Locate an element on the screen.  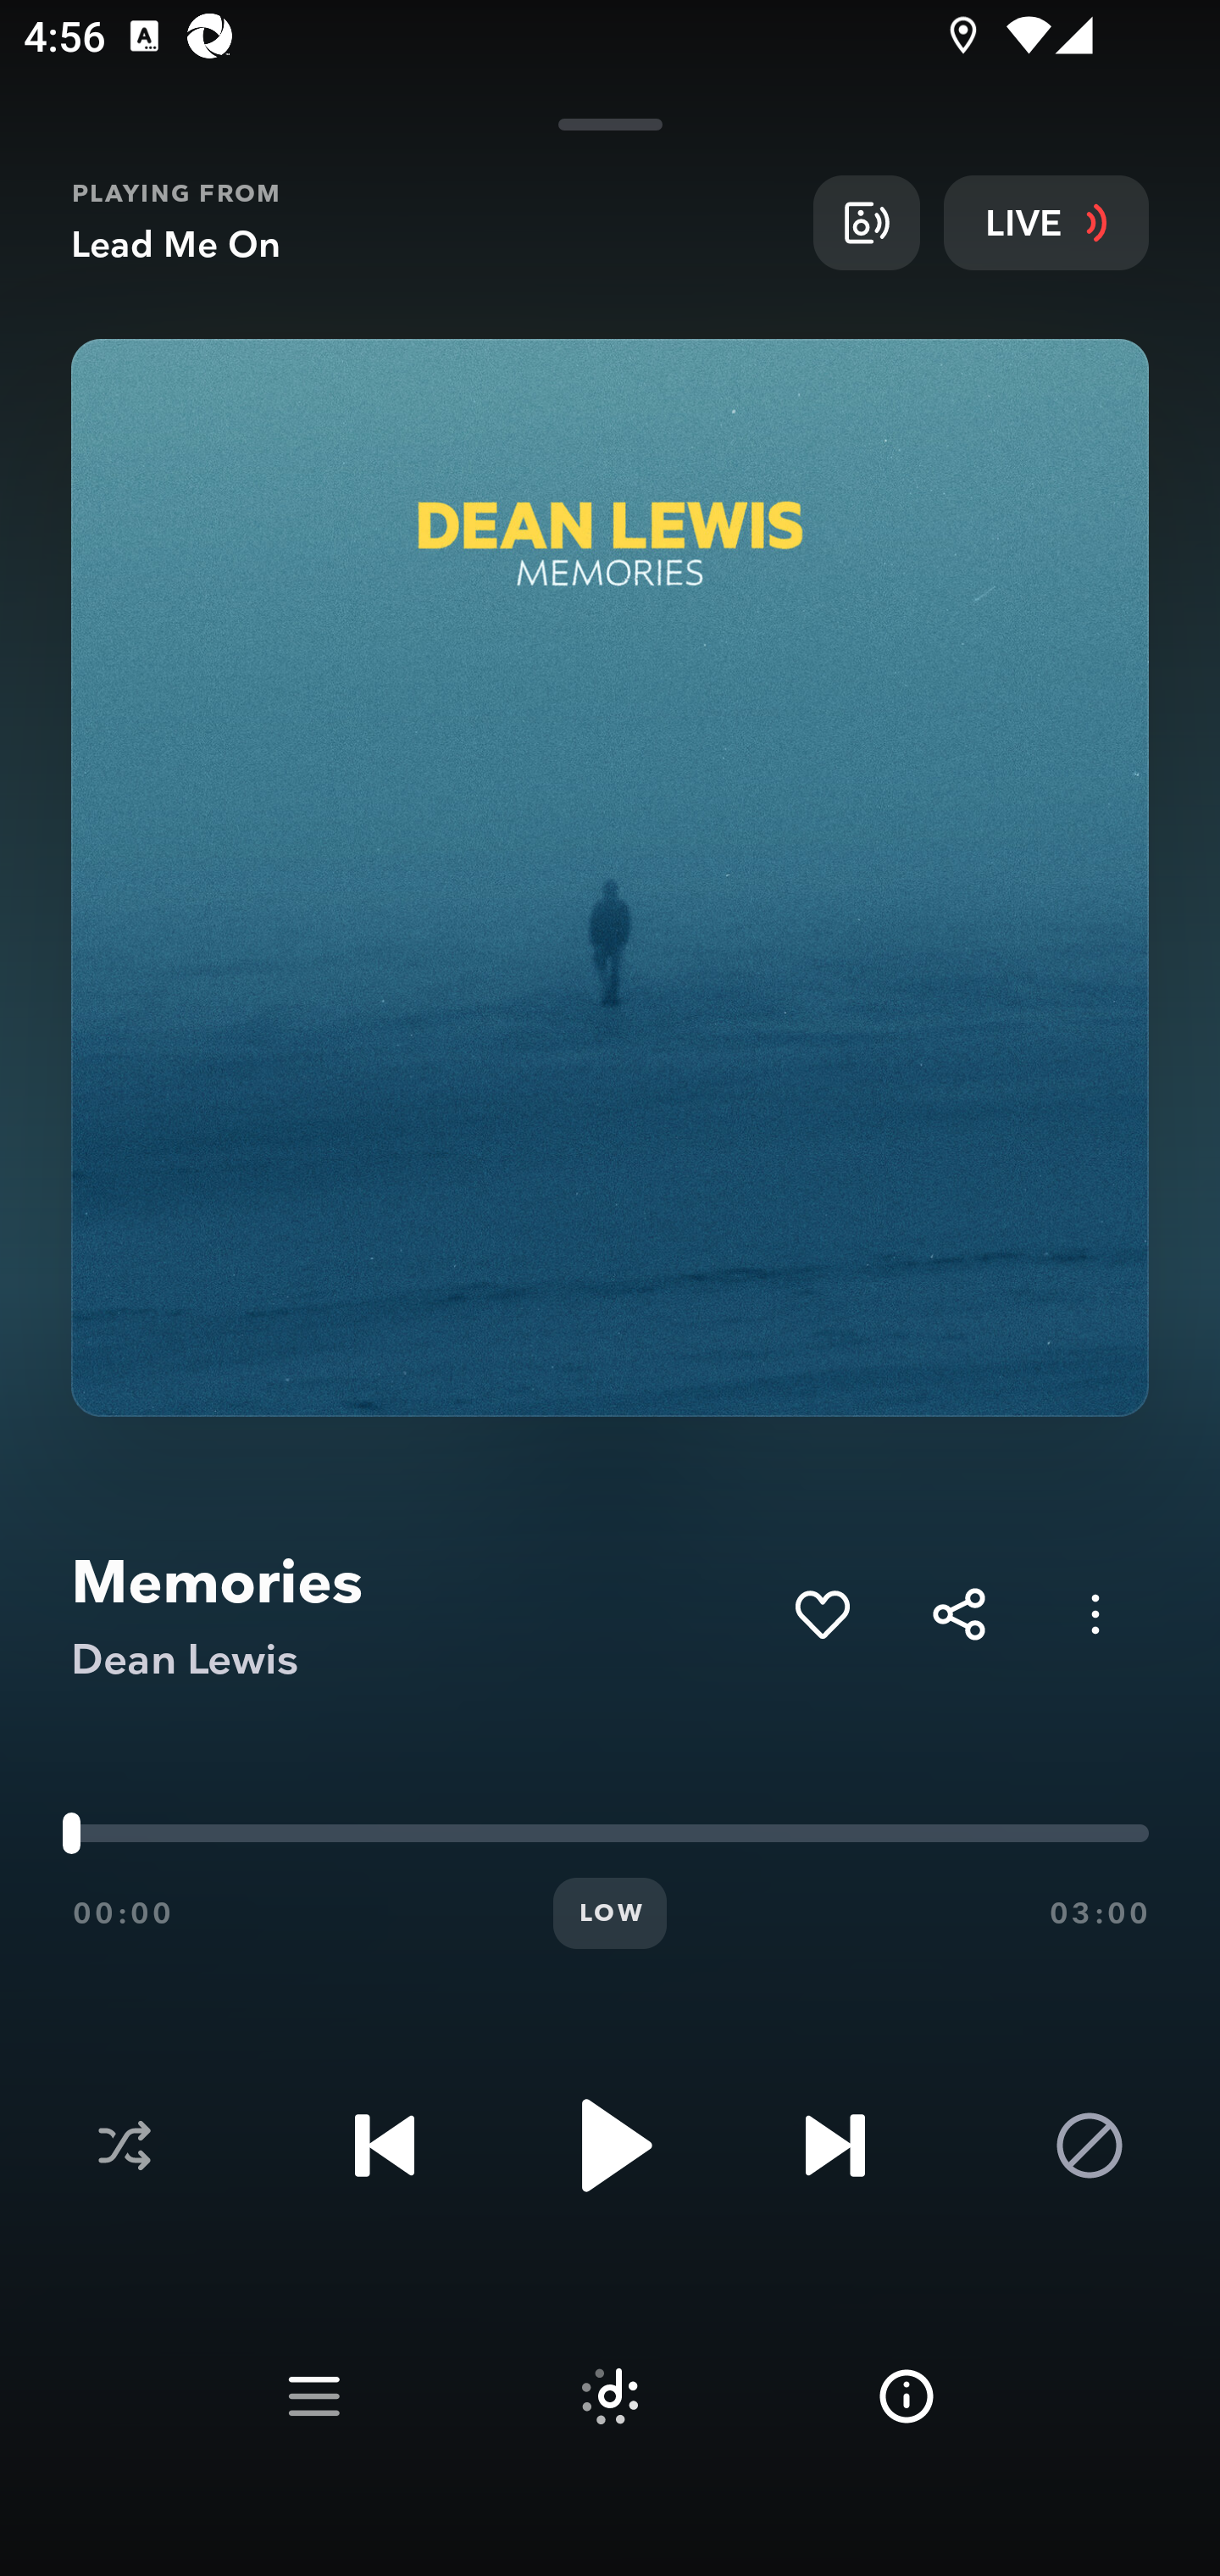
Next is located at coordinates (835, 2146).